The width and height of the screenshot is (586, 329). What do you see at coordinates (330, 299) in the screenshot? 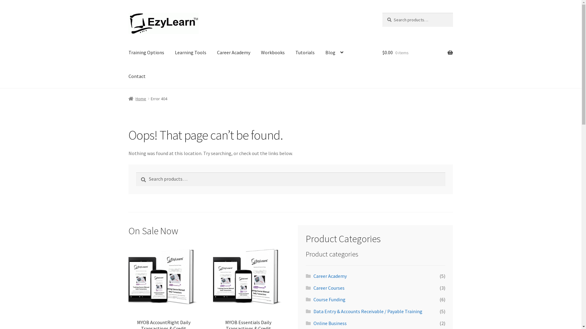
I see `Course Funding` at bounding box center [330, 299].